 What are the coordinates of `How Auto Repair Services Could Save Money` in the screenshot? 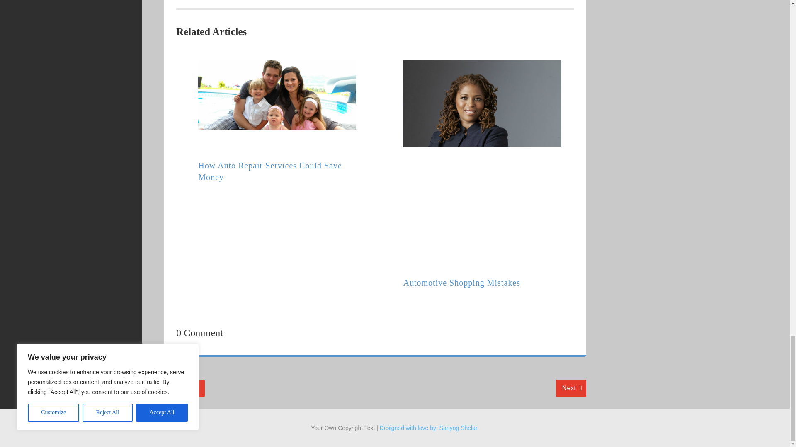 It's located at (570, 388).